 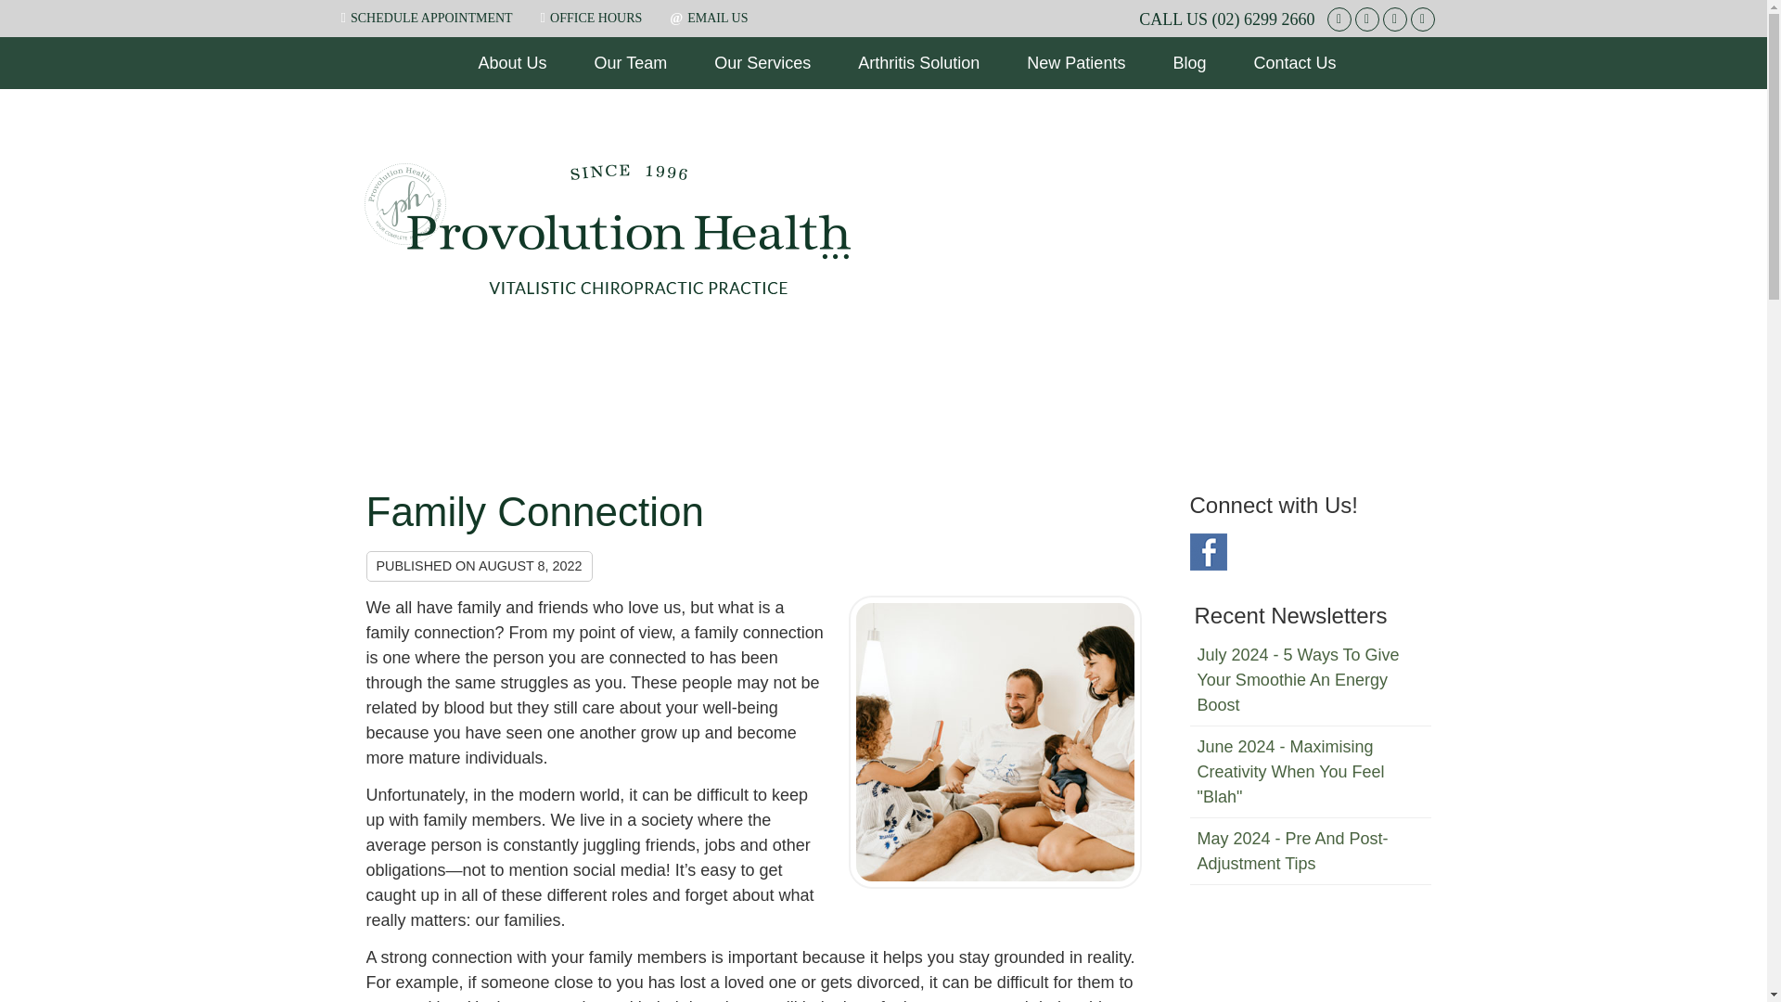 I want to click on Arthritis Solution, so click(x=919, y=63).